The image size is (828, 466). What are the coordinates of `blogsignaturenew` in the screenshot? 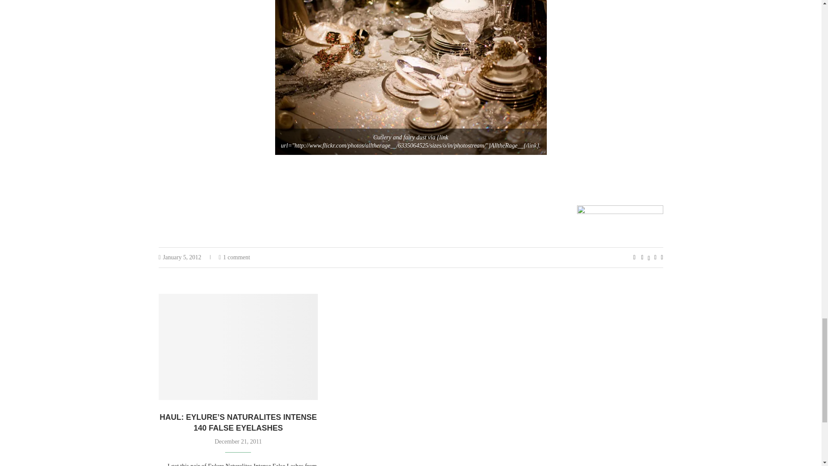 It's located at (620, 223).